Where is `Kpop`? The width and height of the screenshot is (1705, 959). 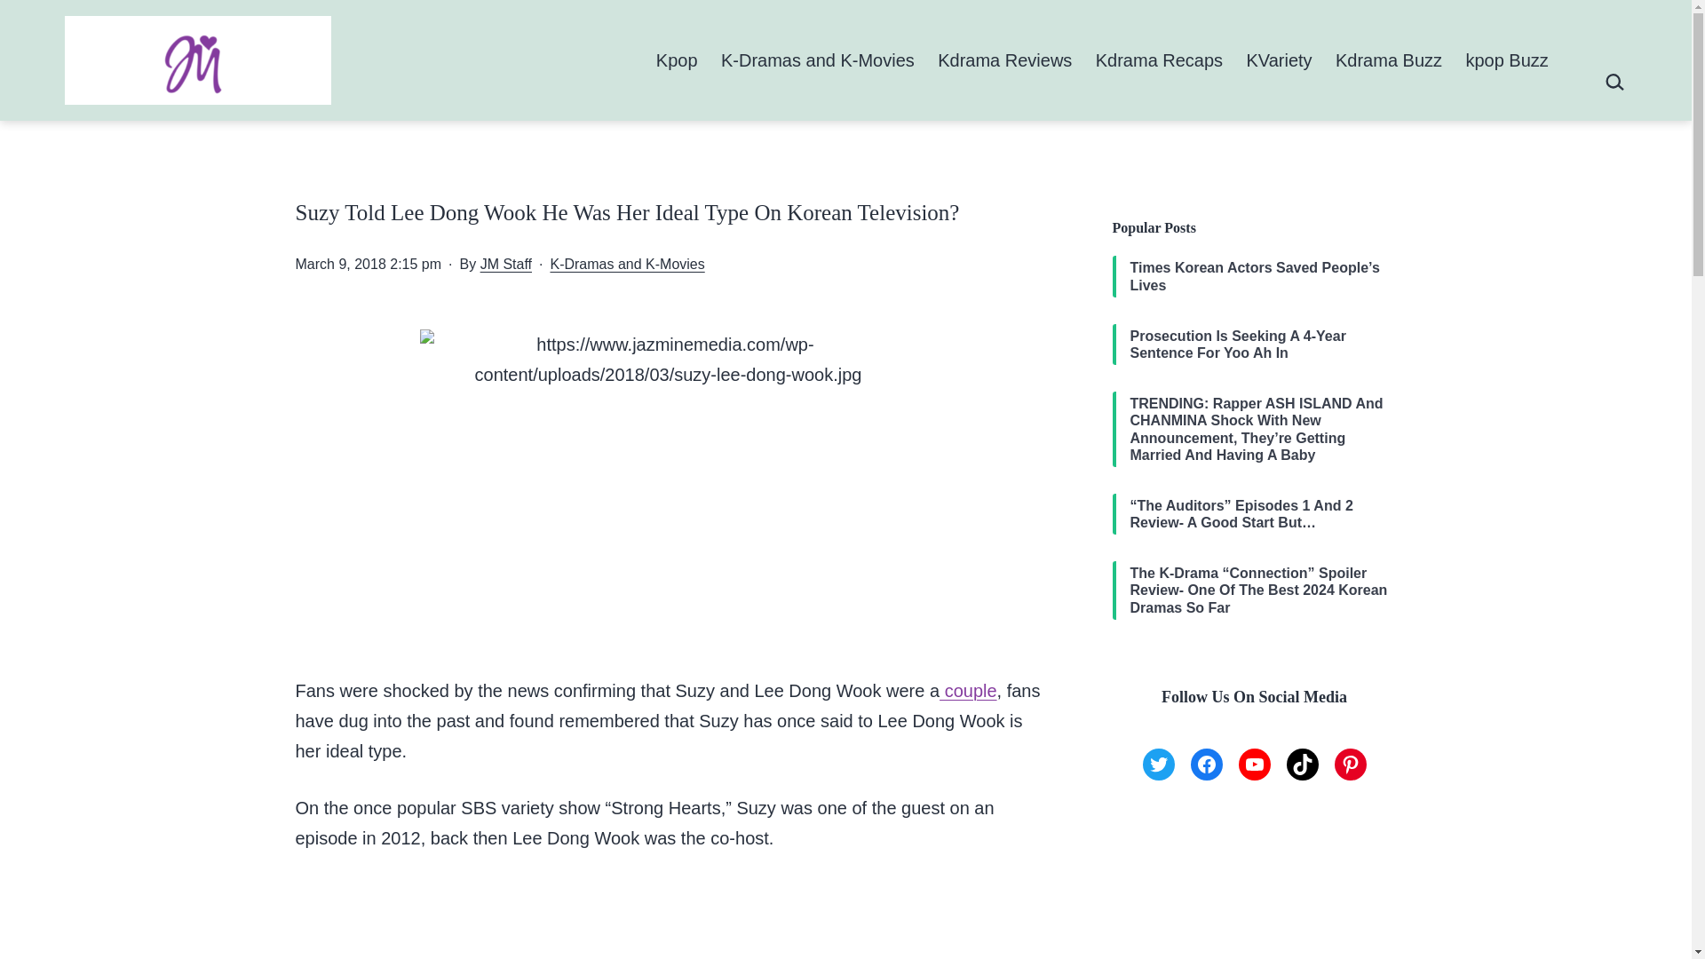 Kpop is located at coordinates (677, 59).